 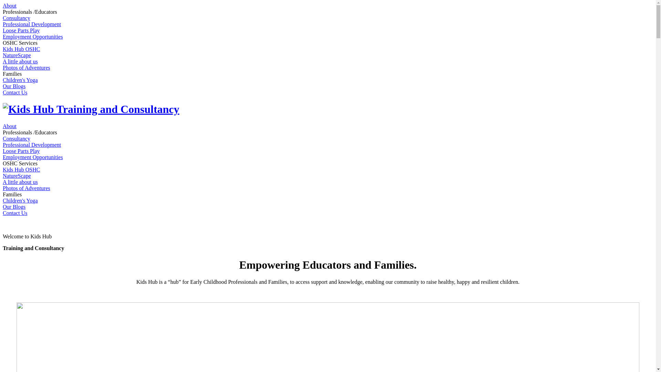 I want to click on Employment Opportunities, so click(x=33, y=37).